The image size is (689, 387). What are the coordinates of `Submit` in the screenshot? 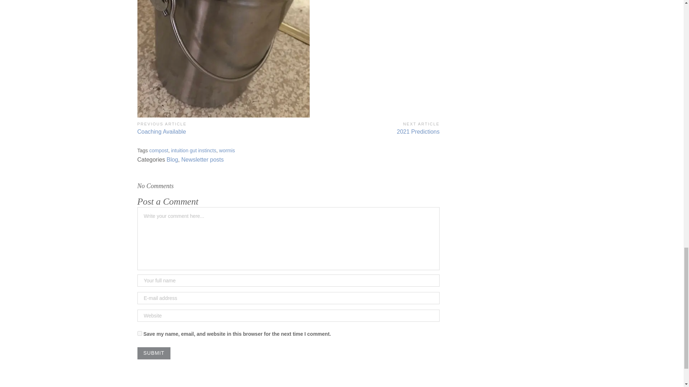 It's located at (227, 150).